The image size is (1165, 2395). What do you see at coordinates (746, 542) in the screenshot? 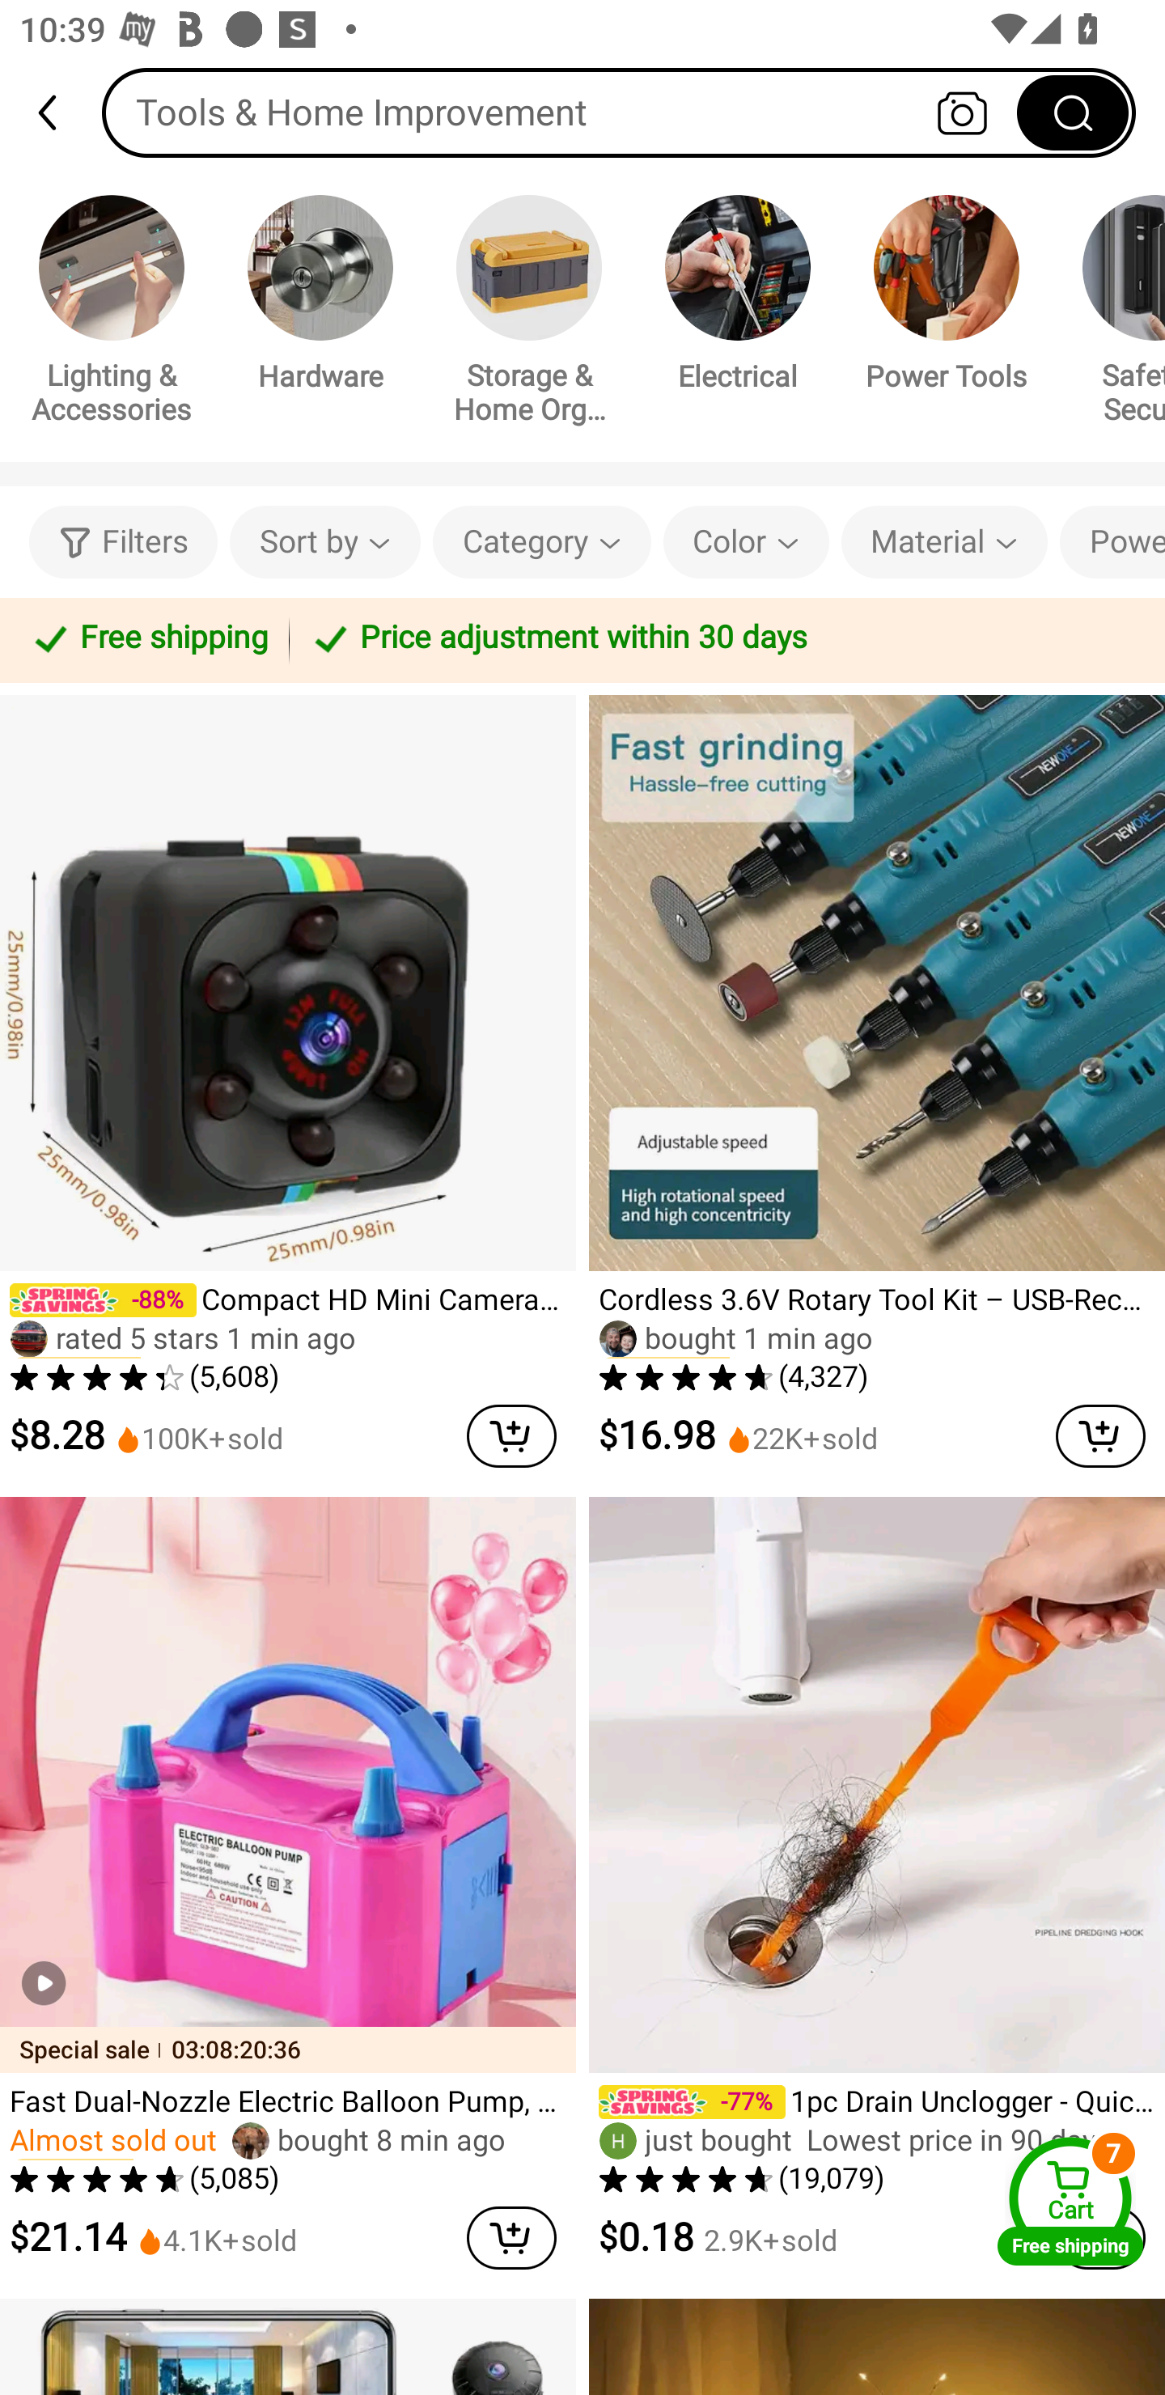
I see `Color` at bounding box center [746, 542].